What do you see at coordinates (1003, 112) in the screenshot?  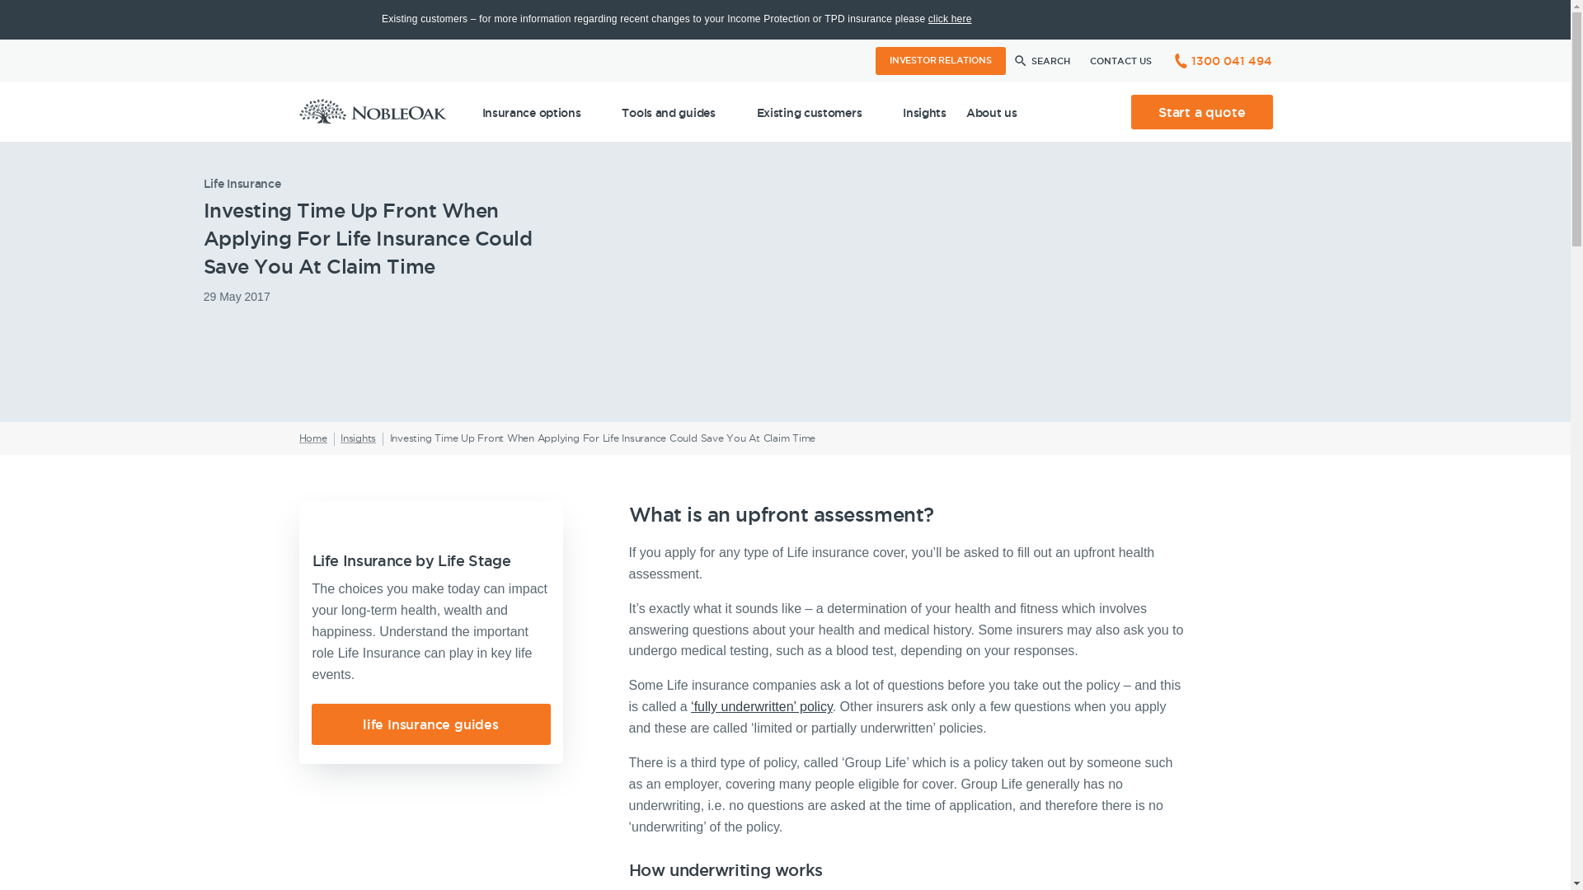 I see `About us` at bounding box center [1003, 112].